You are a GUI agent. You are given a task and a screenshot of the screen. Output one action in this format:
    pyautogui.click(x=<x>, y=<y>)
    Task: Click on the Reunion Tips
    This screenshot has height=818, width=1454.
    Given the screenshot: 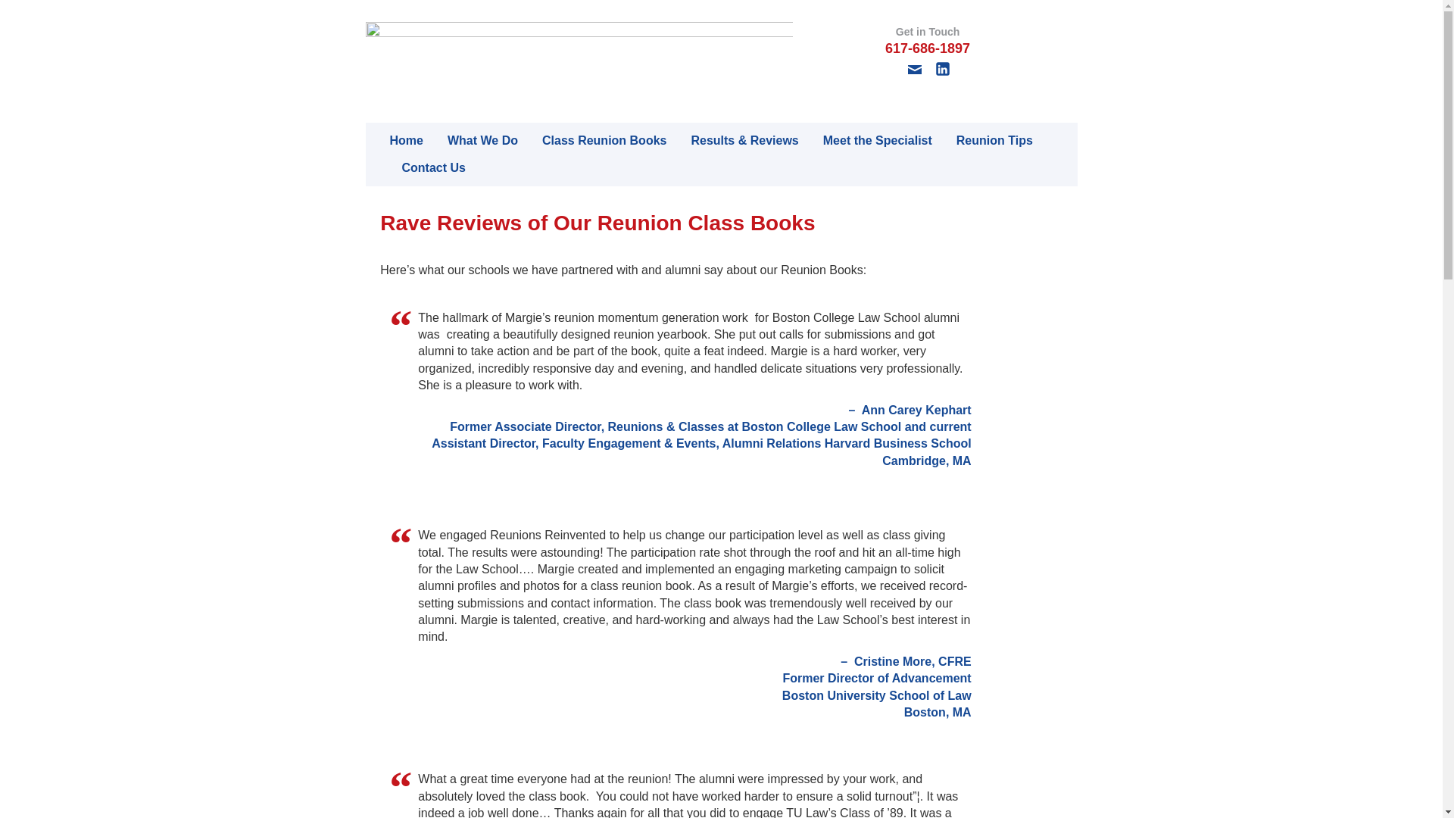 What is the action you would take?
    pyautogui.click(x=981, y=141)
    